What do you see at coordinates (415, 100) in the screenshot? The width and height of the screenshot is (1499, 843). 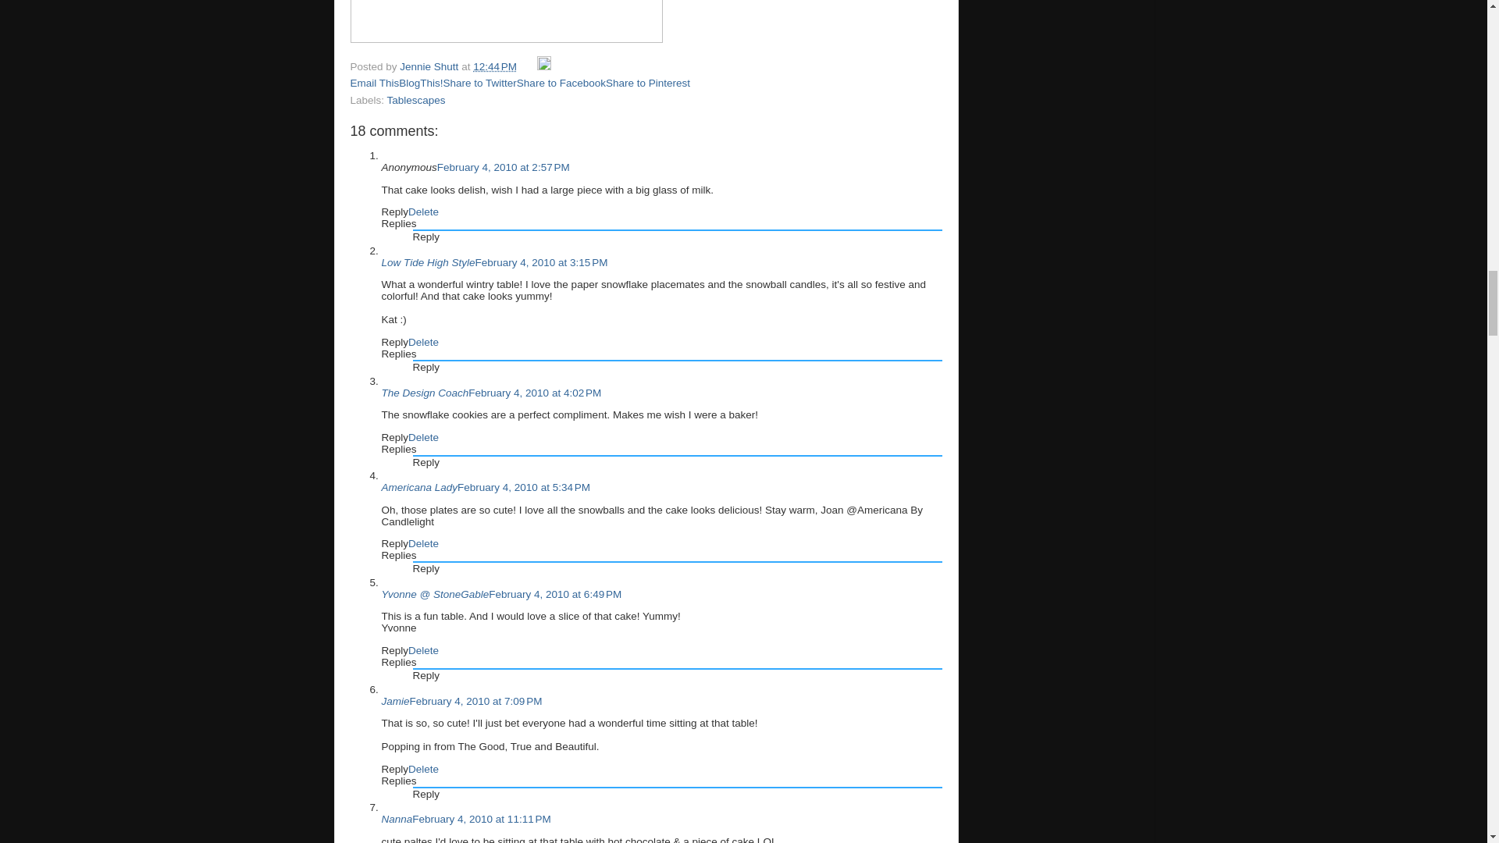 I see `Tablescapes` at bounding box center [415, 100].